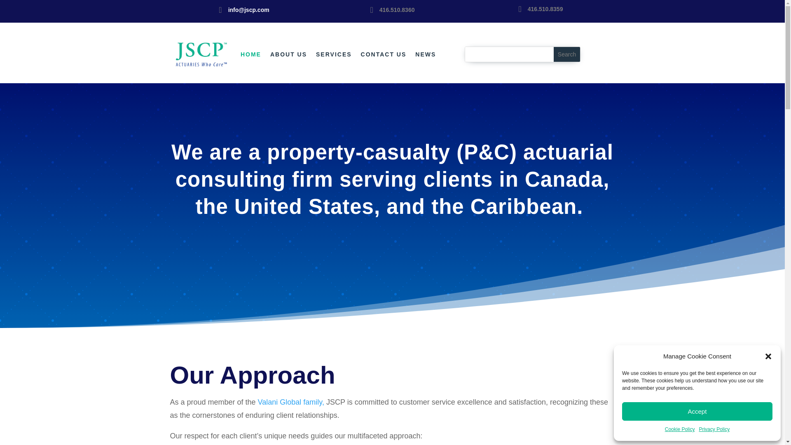  I want to click on 416.510.8359, so click(545, 9).